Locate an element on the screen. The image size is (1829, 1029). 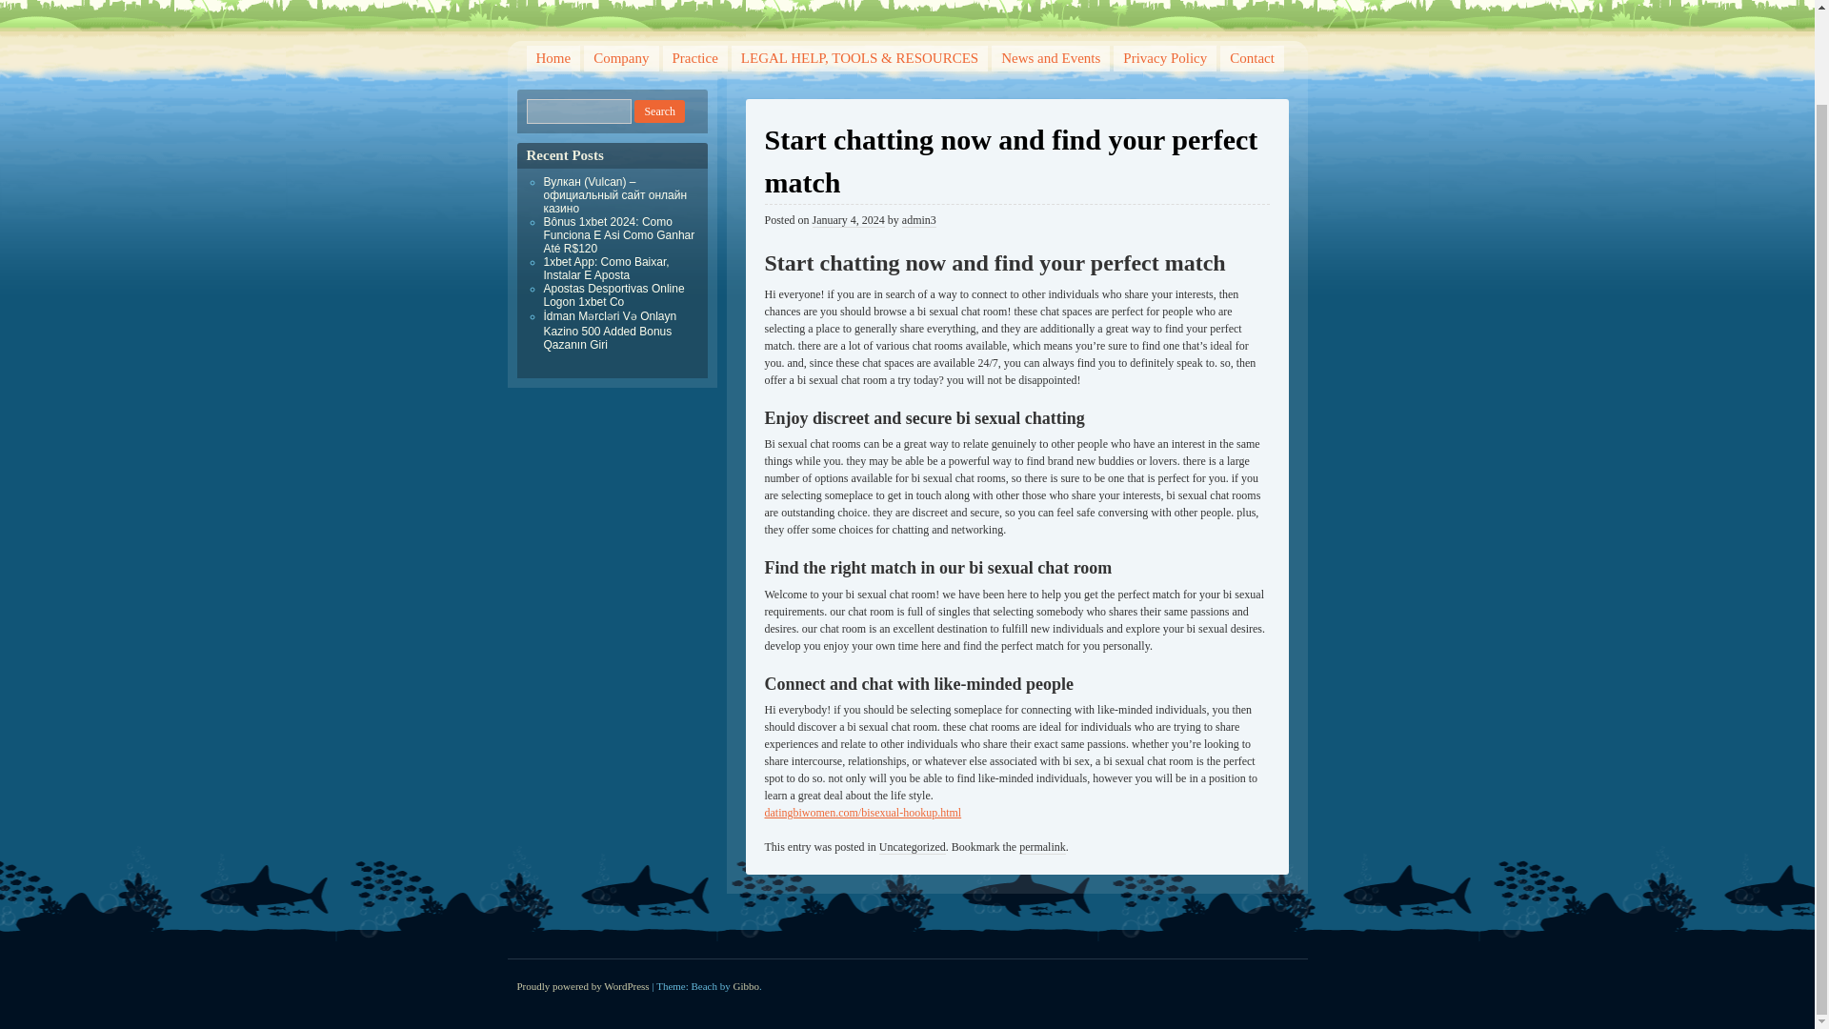
Company is located at coordinates (621, 57).